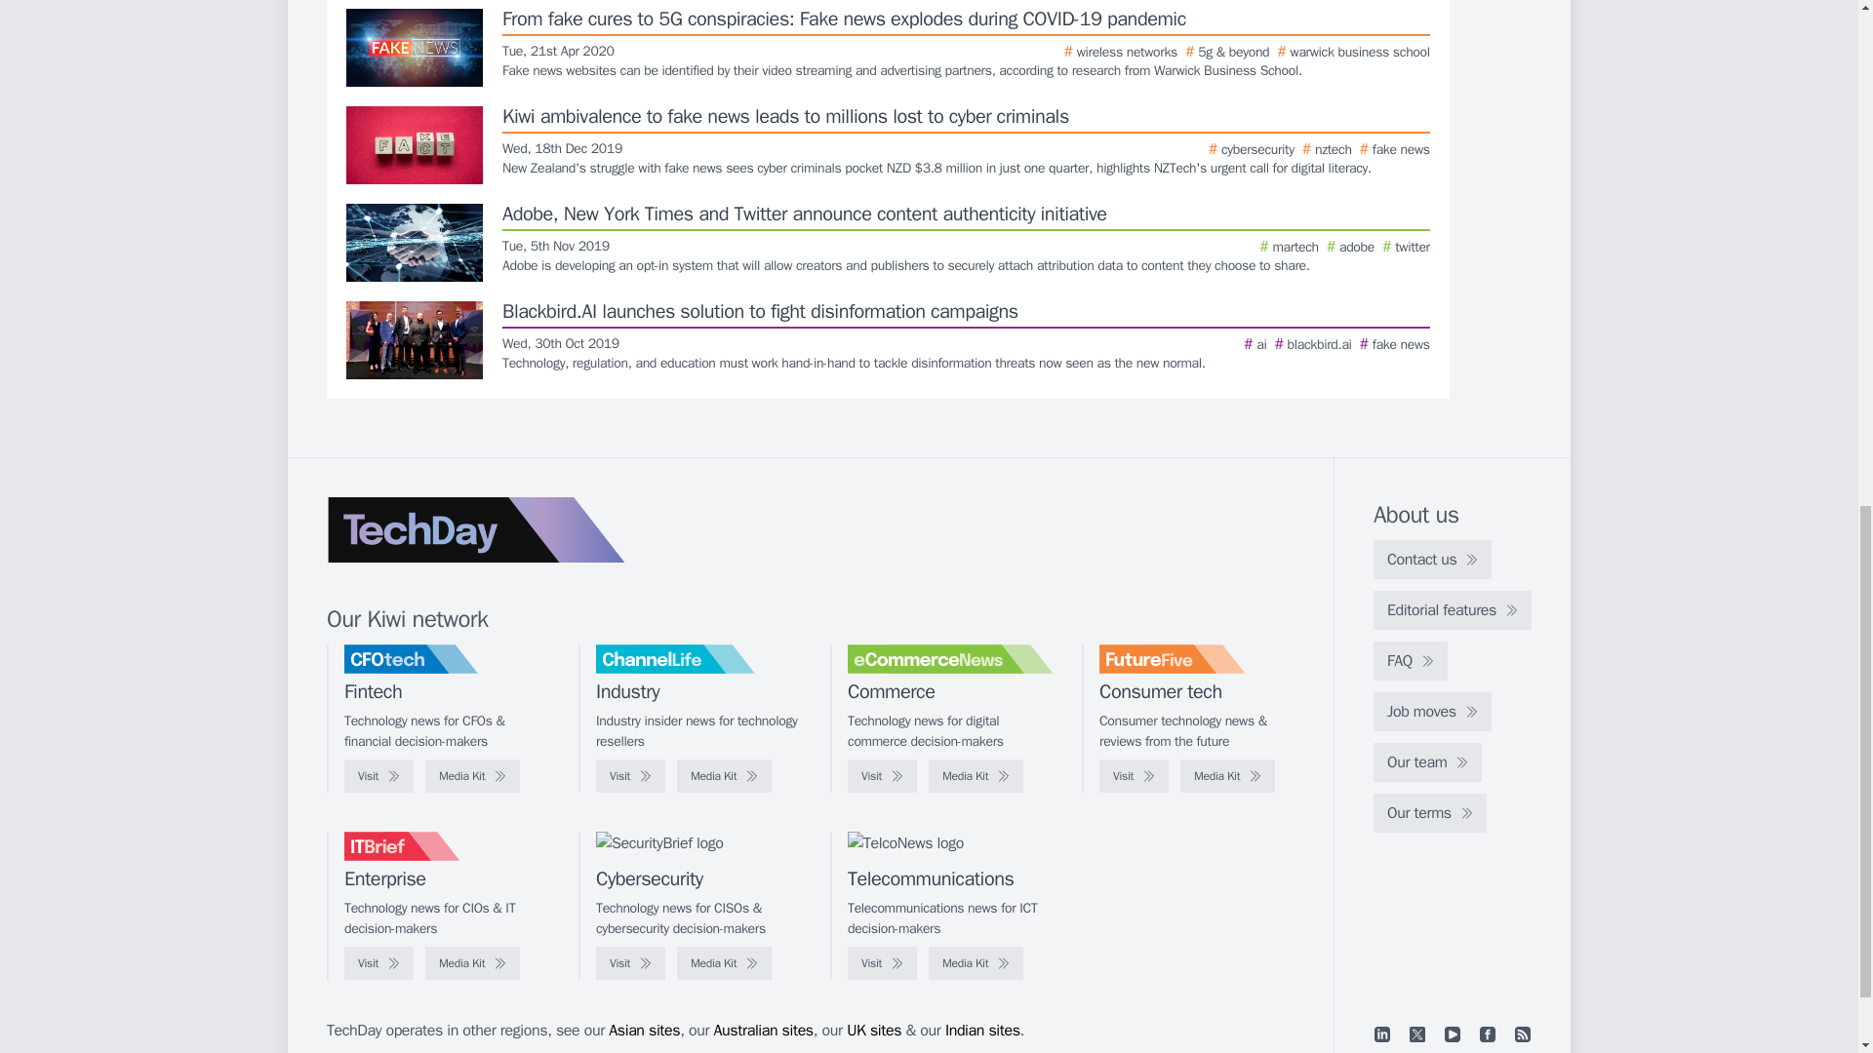 The image size is (1873, 1053). Describe the element at coordinates (976, 963) in the screenshot. I see `Media Kit` at that location.